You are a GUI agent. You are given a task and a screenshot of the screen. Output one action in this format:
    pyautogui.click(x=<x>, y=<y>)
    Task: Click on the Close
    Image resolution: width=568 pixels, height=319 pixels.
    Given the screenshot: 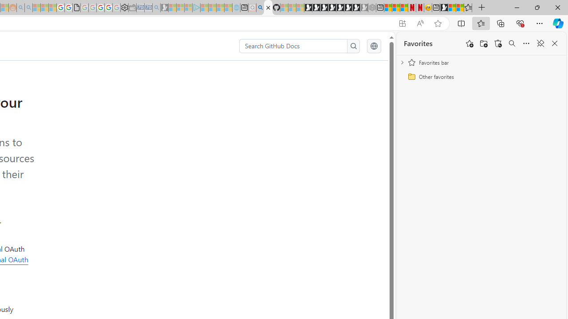 What is the action you would take?
    pyautogui.click(x=557, y=7)
    